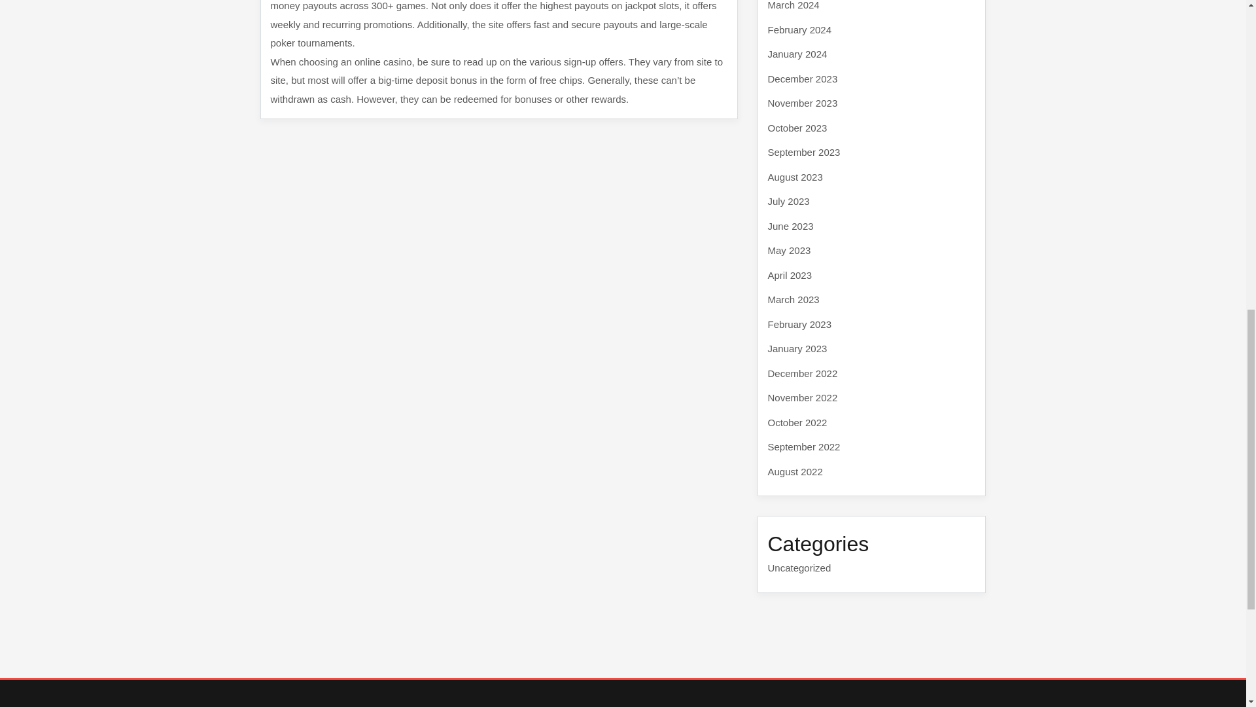  What do you see at coordinates (803, 152) in the screenshot?
I see `September 2023` at bounding box center [803, 152].